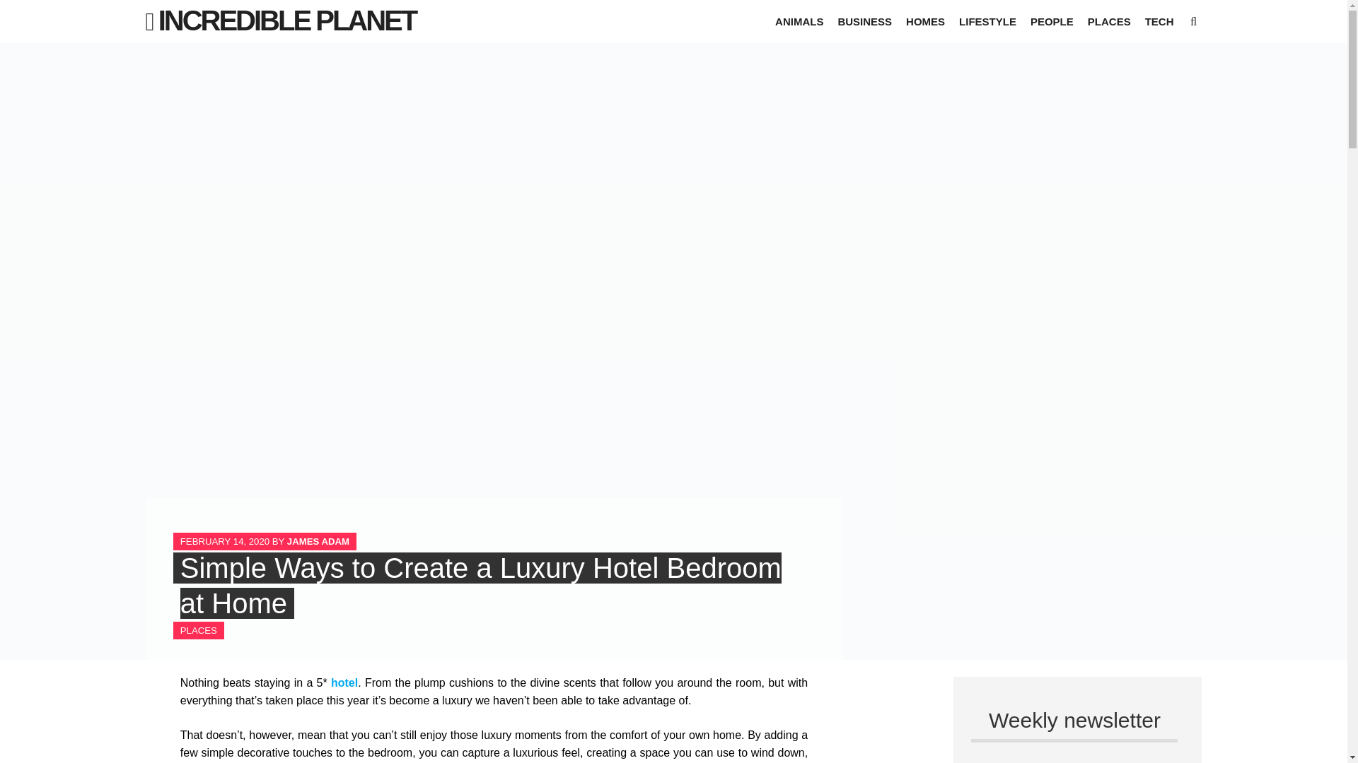 Image resolution: width=1358 pixels, height=763 pixels. I want to click on BUSINESS, so click(864, 21).